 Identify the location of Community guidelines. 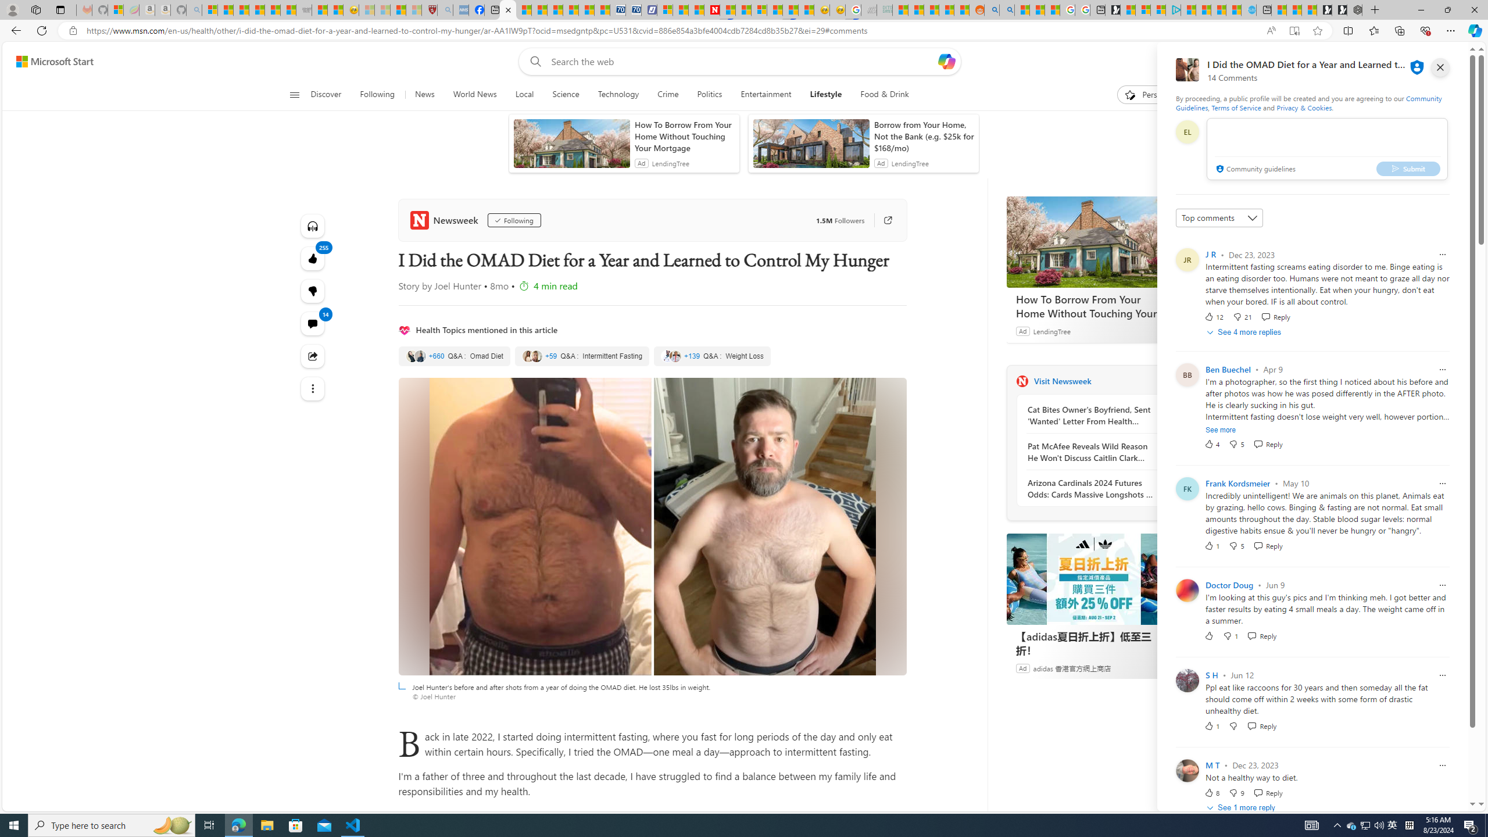
(1254, 170).